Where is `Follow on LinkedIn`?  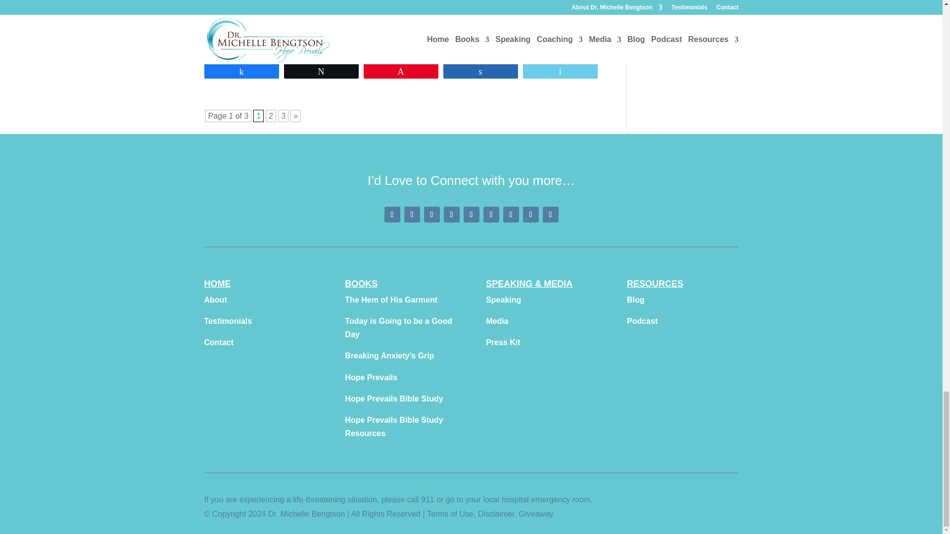
Follow on LinkedIn is located at coordinates (491, 215).